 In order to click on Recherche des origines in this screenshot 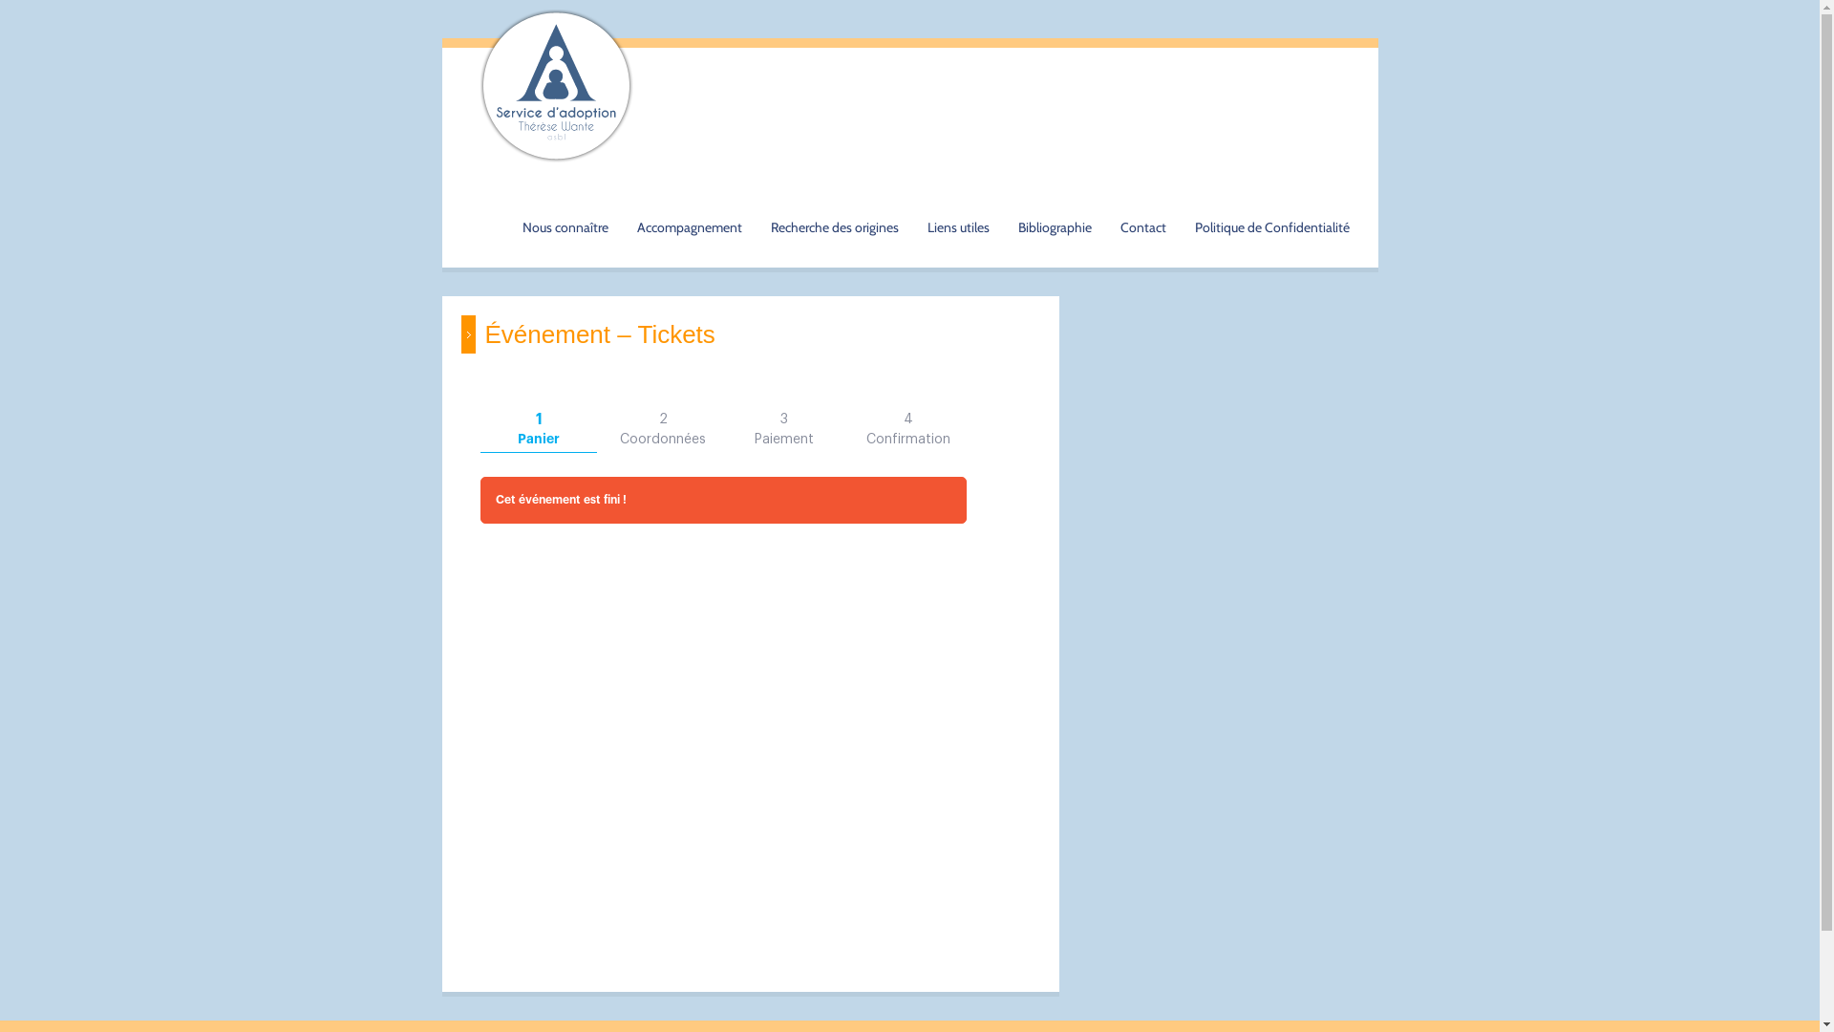, I will do `click(834, 206)`.